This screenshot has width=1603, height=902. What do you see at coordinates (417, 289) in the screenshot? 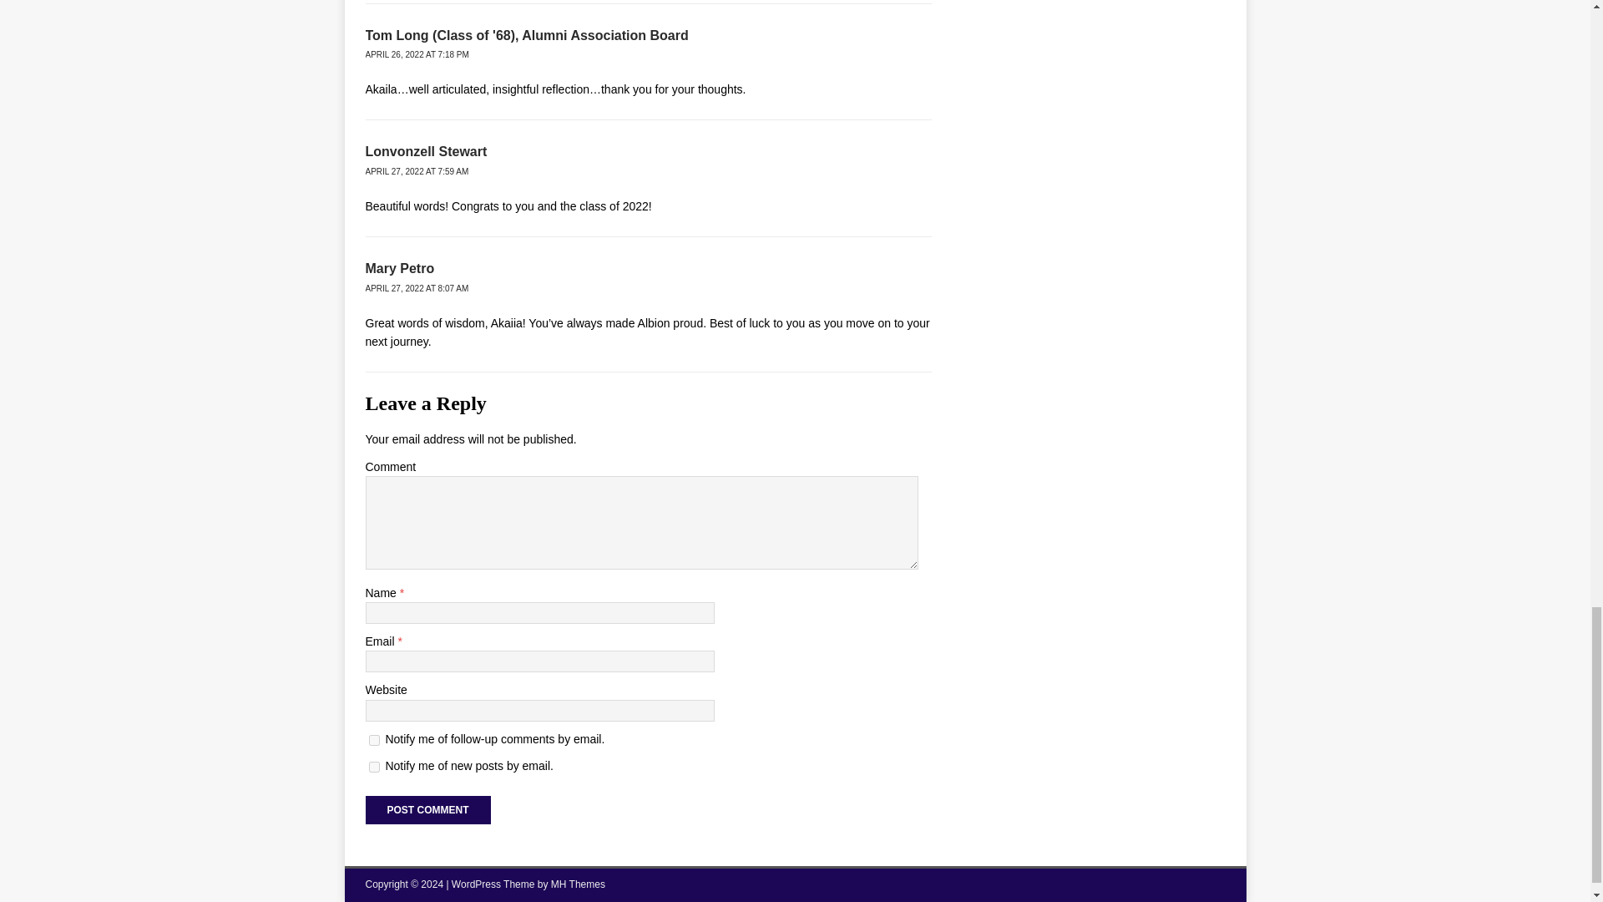
I see `APRIL 27, 2022 AT 8:07 AM` at bounding box center [417, 289].